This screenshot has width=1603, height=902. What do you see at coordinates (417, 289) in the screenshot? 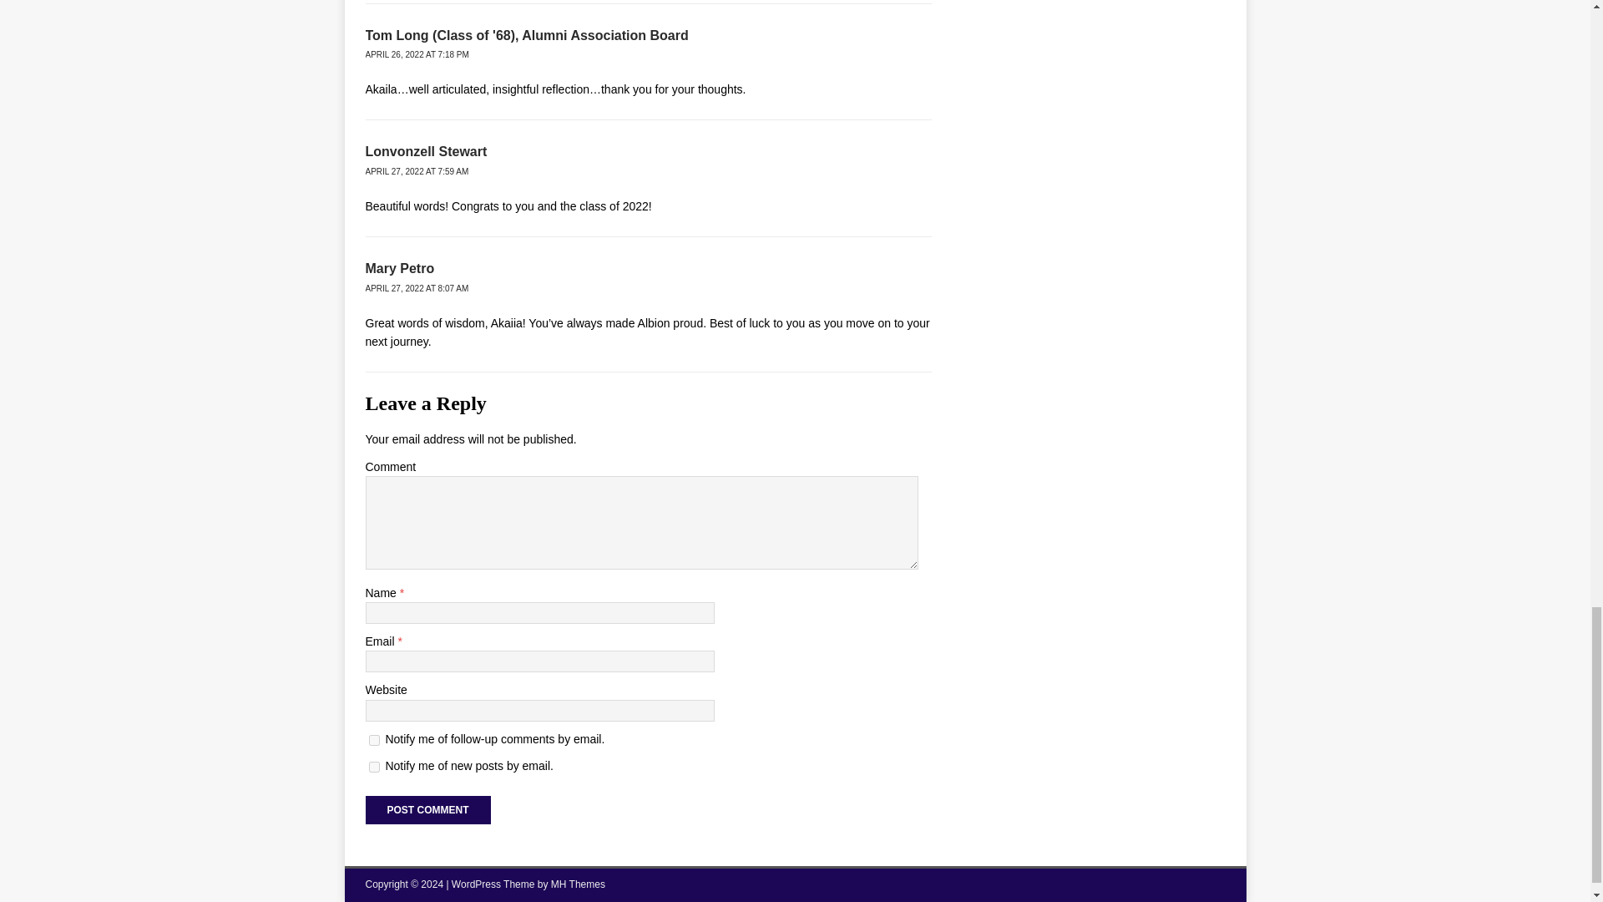
I see `APRIL 27, 2022 AT 8:07 AM` at bounding box center [417, 289].